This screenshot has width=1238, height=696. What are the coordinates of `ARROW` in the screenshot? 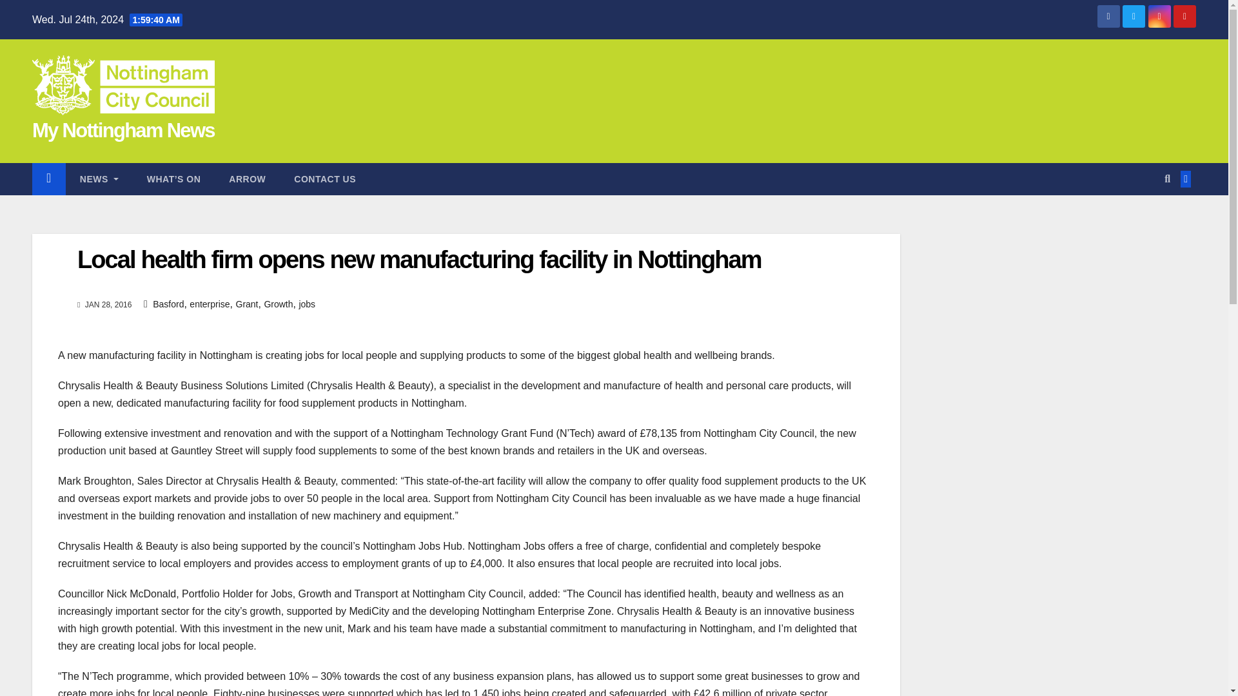 It's located at (246, 179).